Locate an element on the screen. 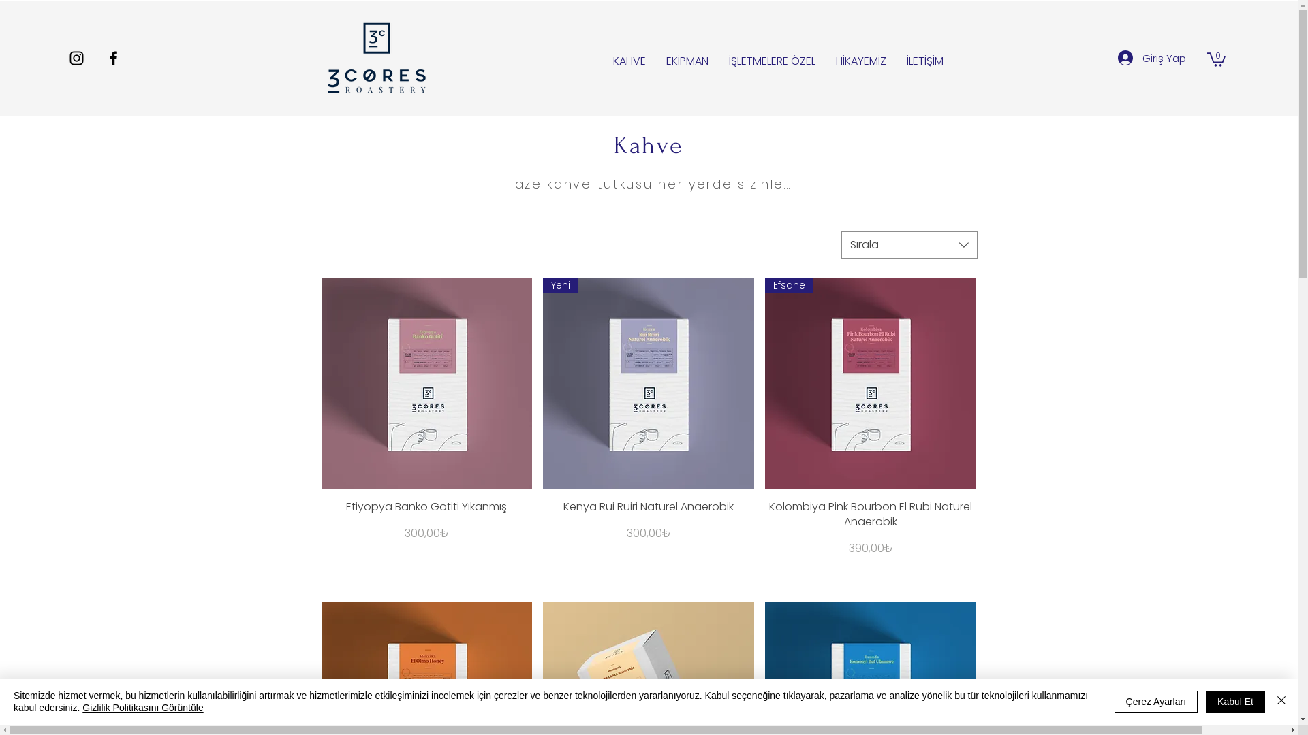  KAHVE is located at coordinates (629, 61).